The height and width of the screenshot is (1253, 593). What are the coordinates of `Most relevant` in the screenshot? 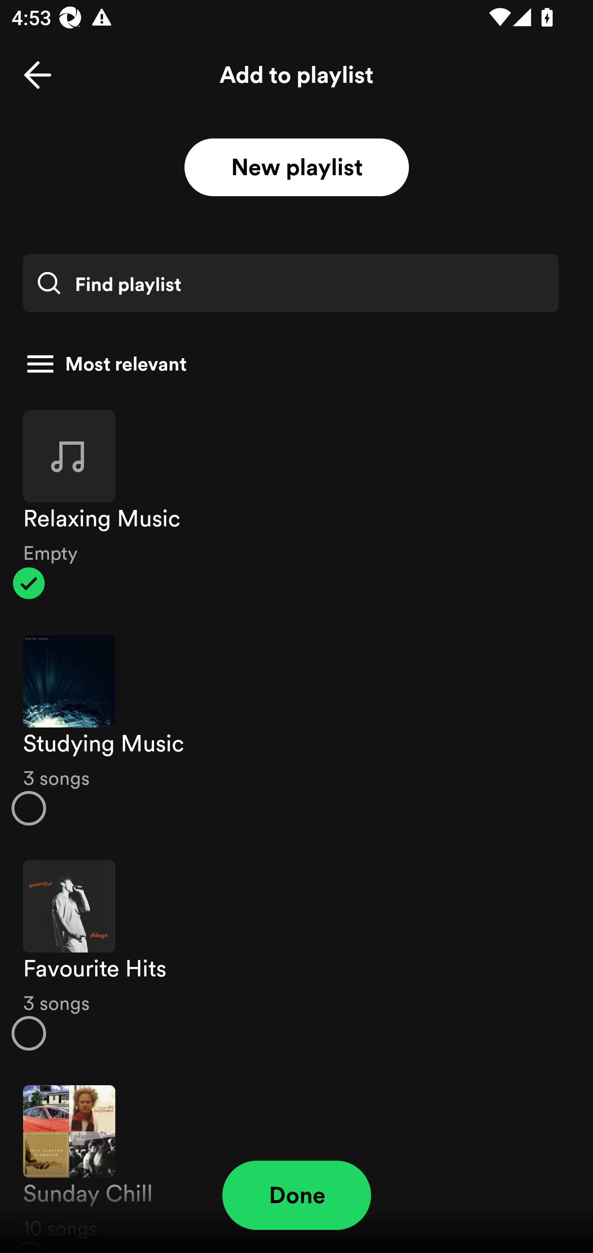 It's located at (291, 364).